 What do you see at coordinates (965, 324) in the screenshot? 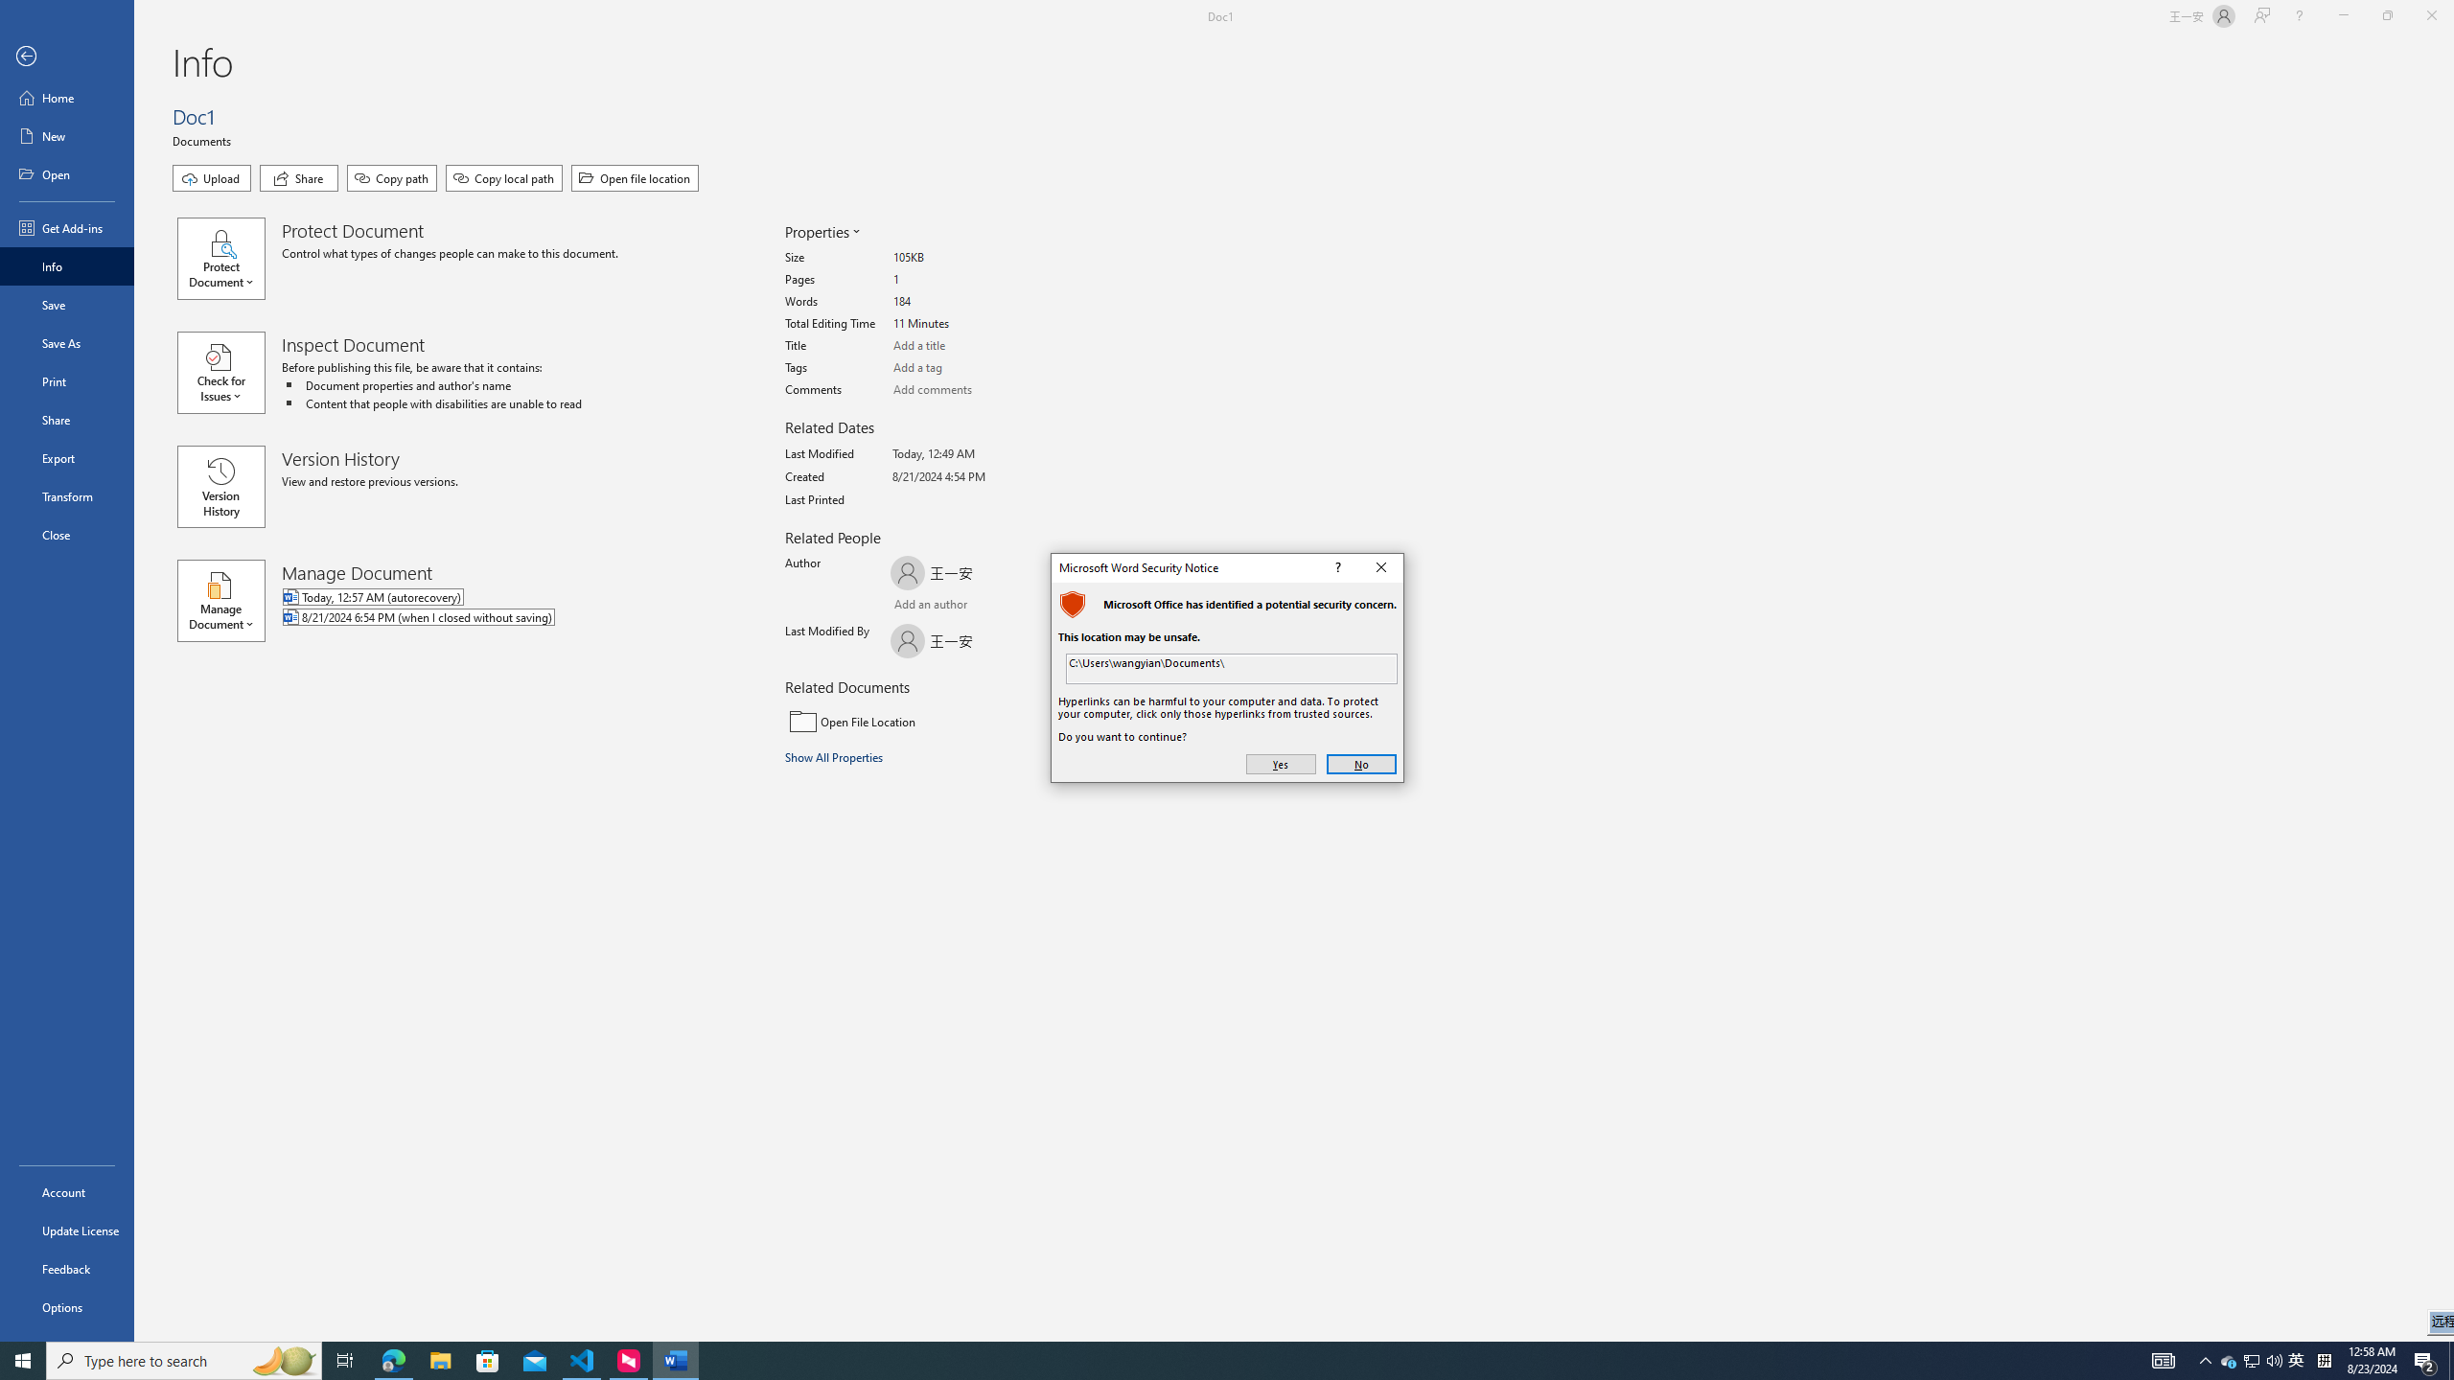
I see `Total Editing Time` at bounding box center [965, 324].